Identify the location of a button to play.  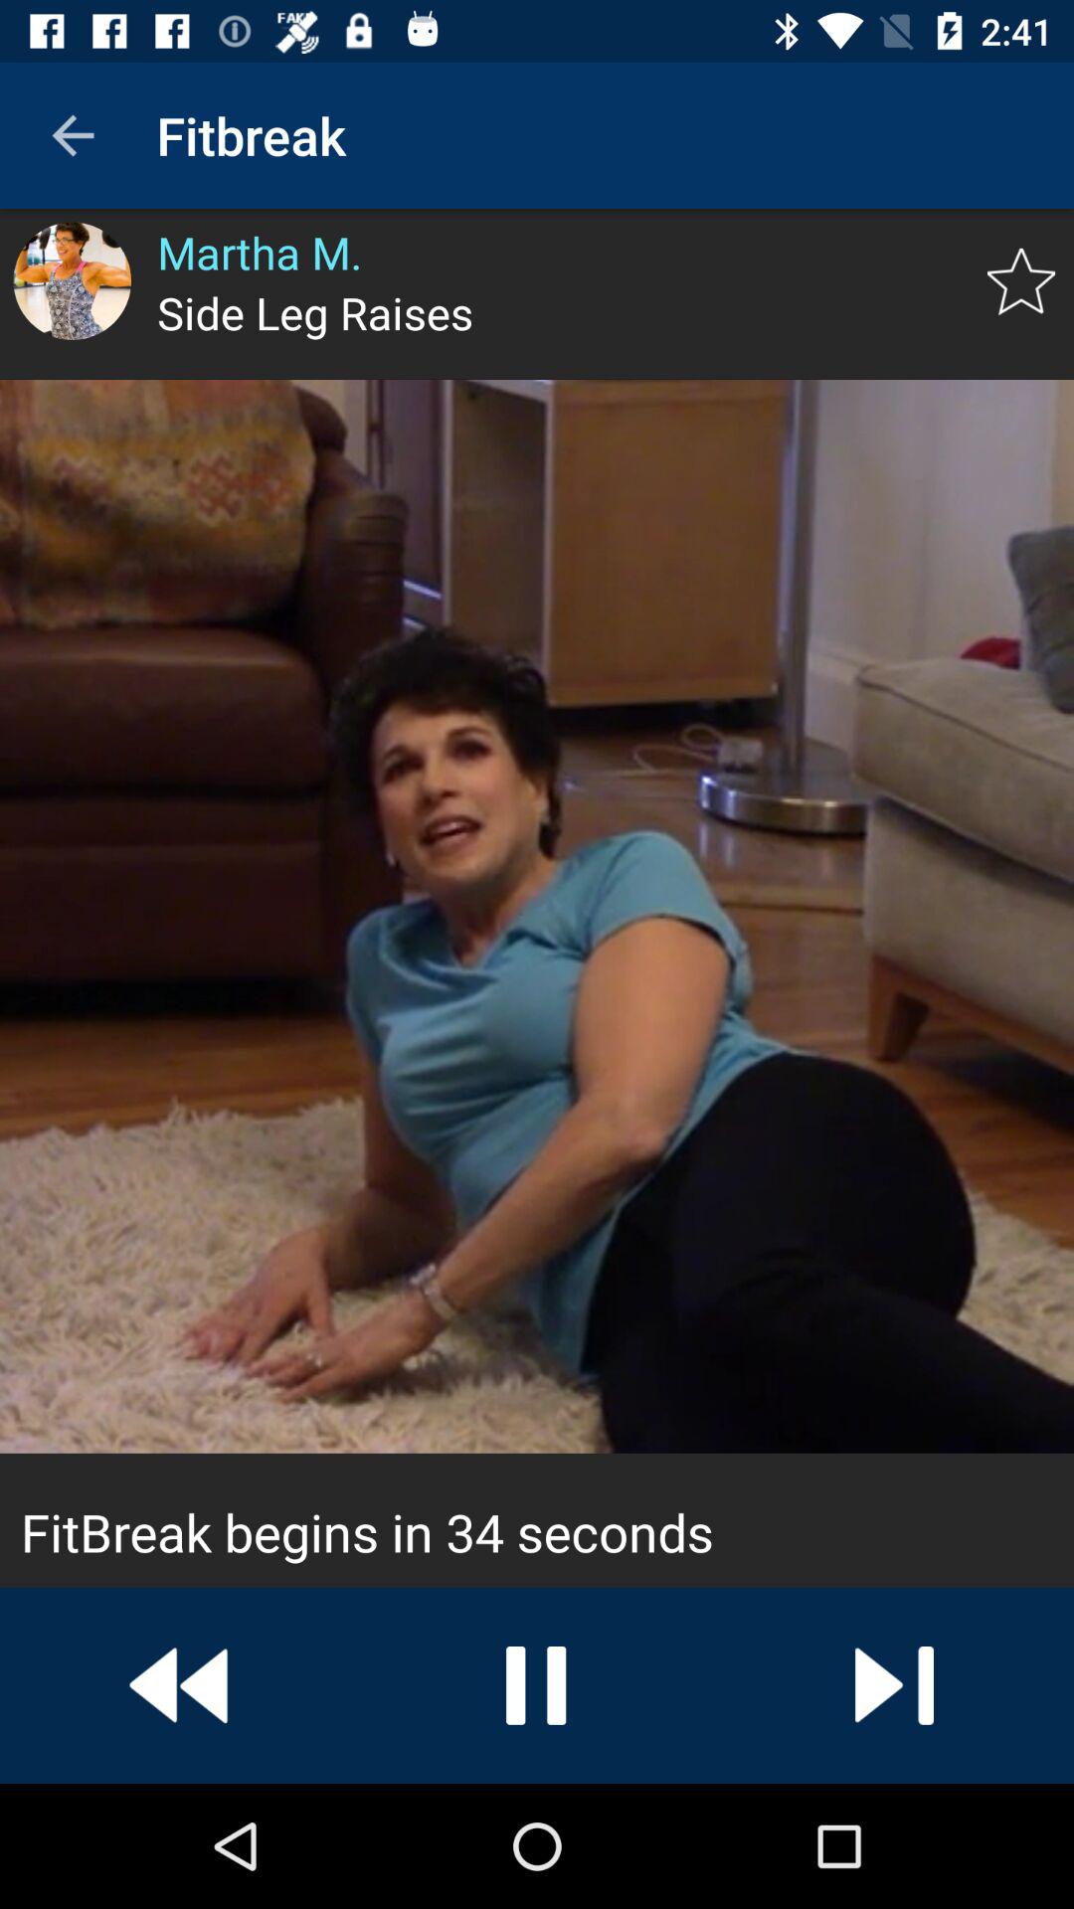
(895, 1685).